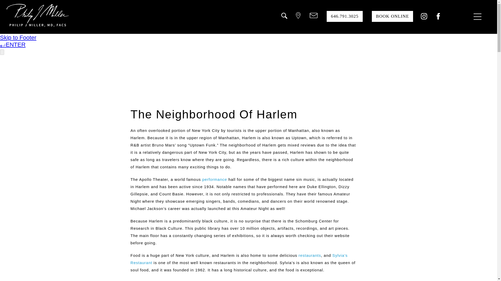  What do you see at coordinates (453, 18) in the screenshot?
I see `YouTube` at bounding box center [453, 18].